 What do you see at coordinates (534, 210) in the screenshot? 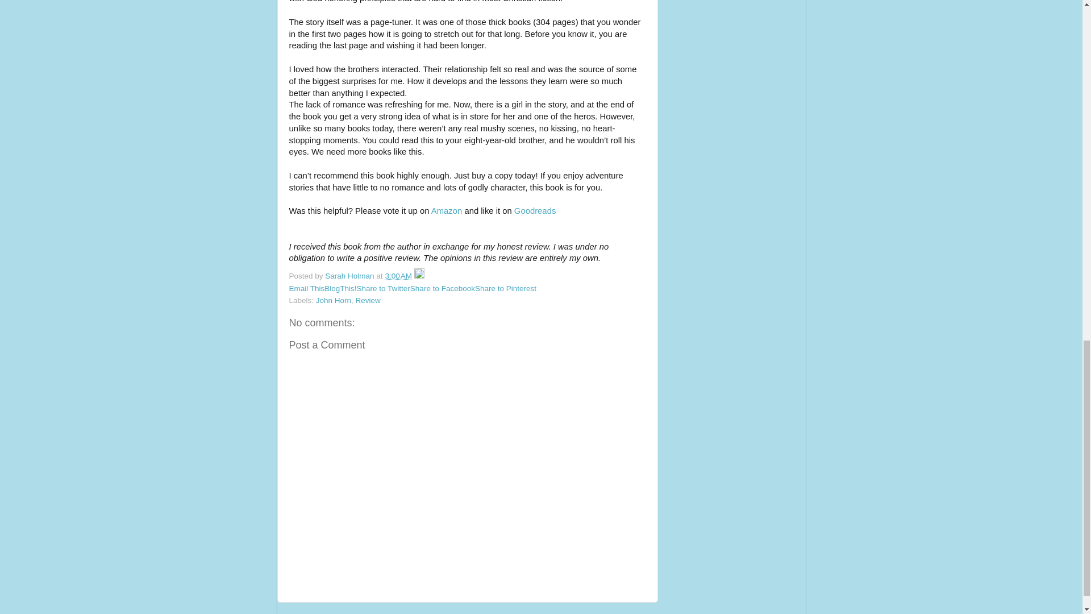
I see `Goodreads` at bounding box center [534, 210].